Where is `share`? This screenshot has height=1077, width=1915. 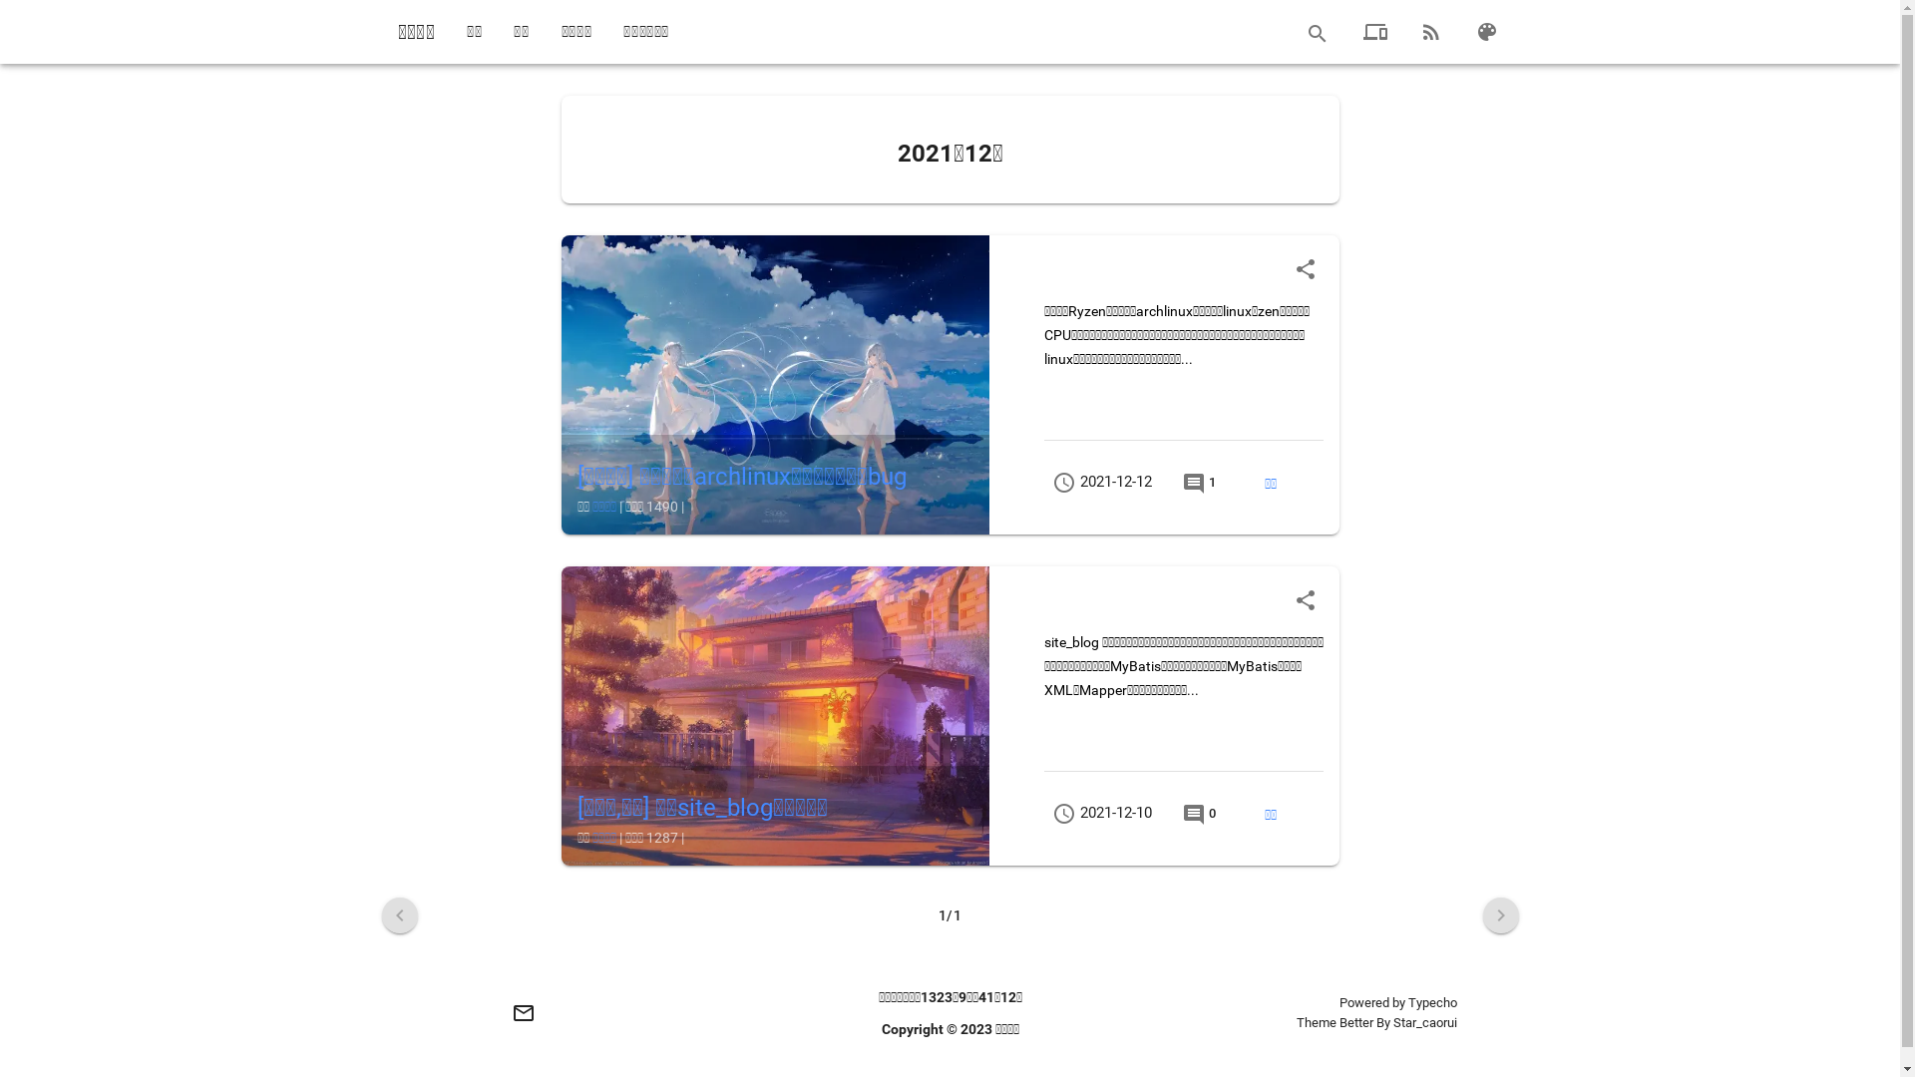 share is located at coordinates (1305, 600).